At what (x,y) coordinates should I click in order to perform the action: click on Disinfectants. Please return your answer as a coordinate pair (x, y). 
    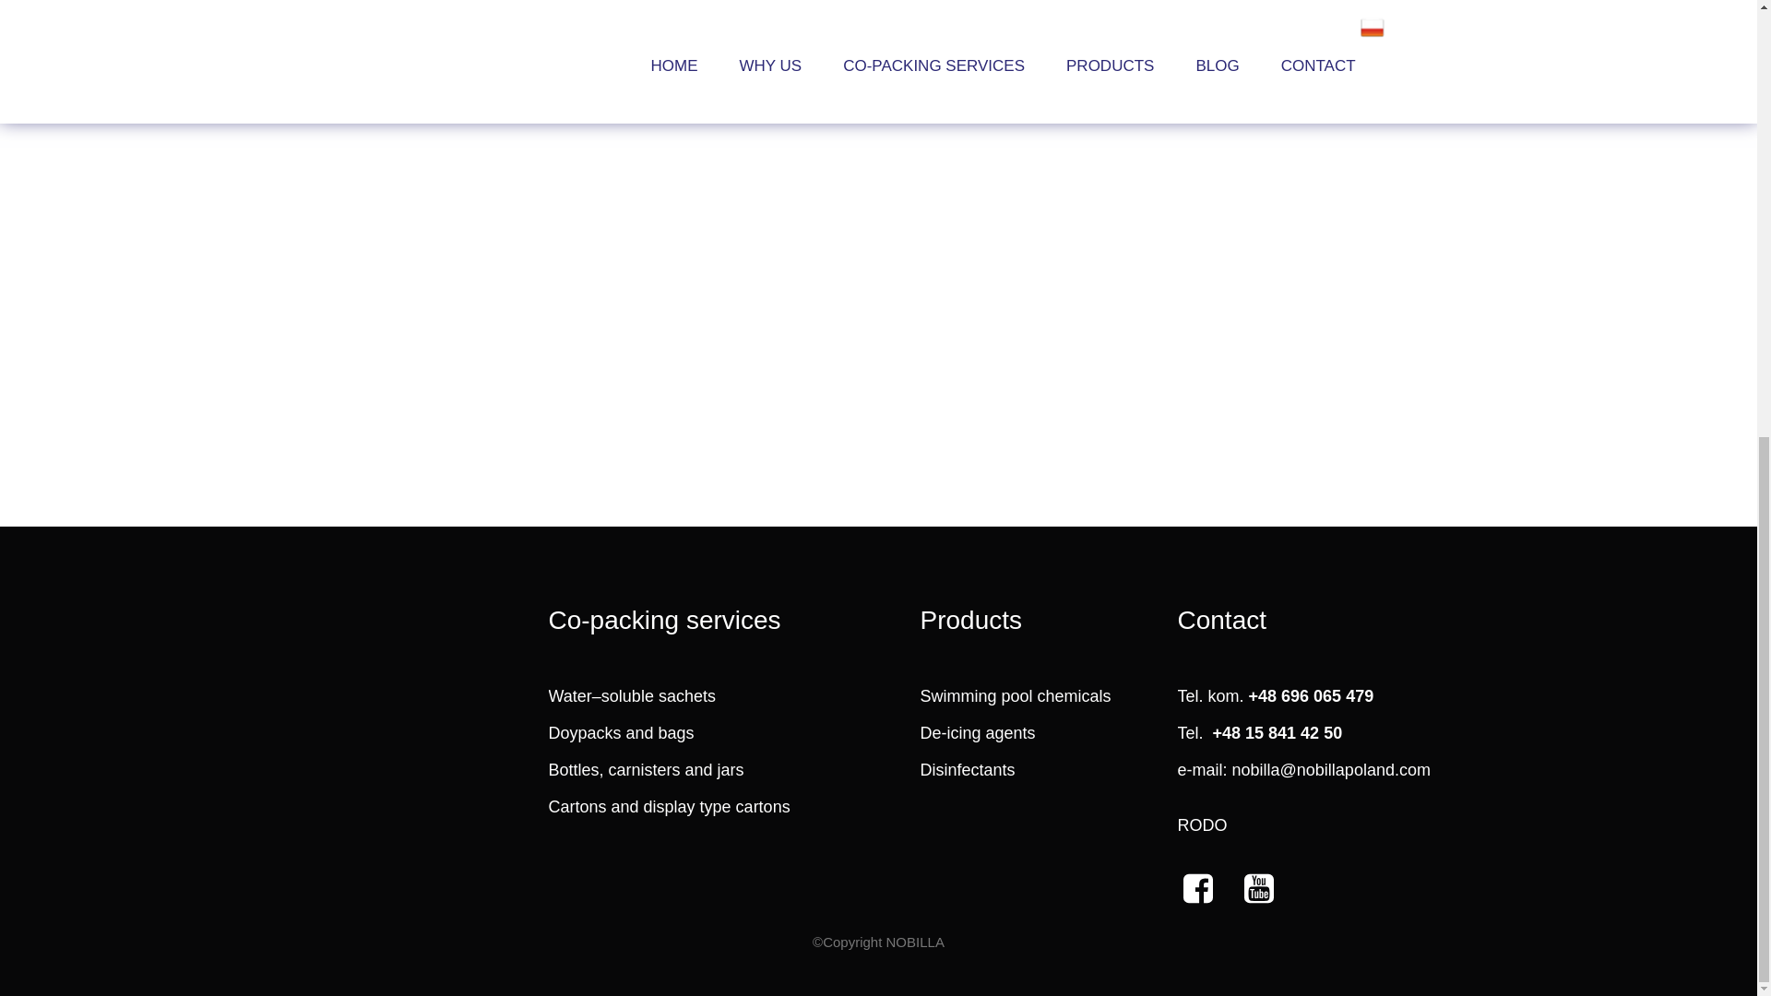
    Looking at the image, I should click on (1010, 769).